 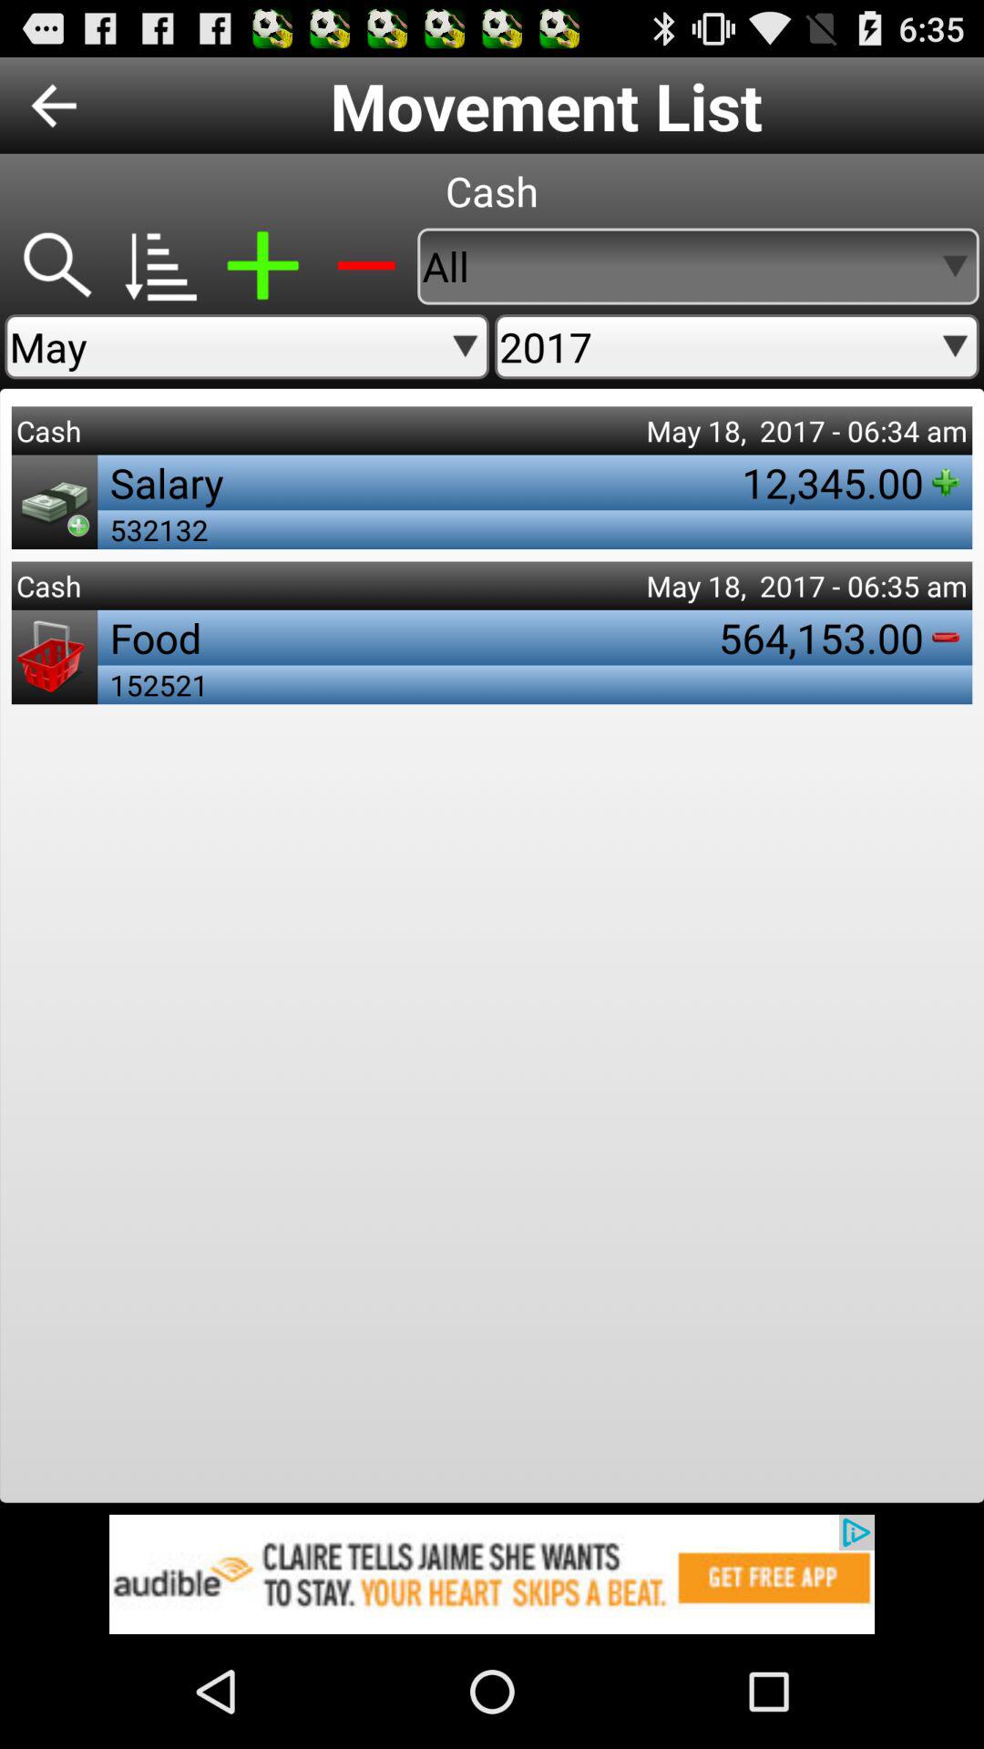 I want to click on this is an advertisement click on it for more information, so click(x=492, y=1574).